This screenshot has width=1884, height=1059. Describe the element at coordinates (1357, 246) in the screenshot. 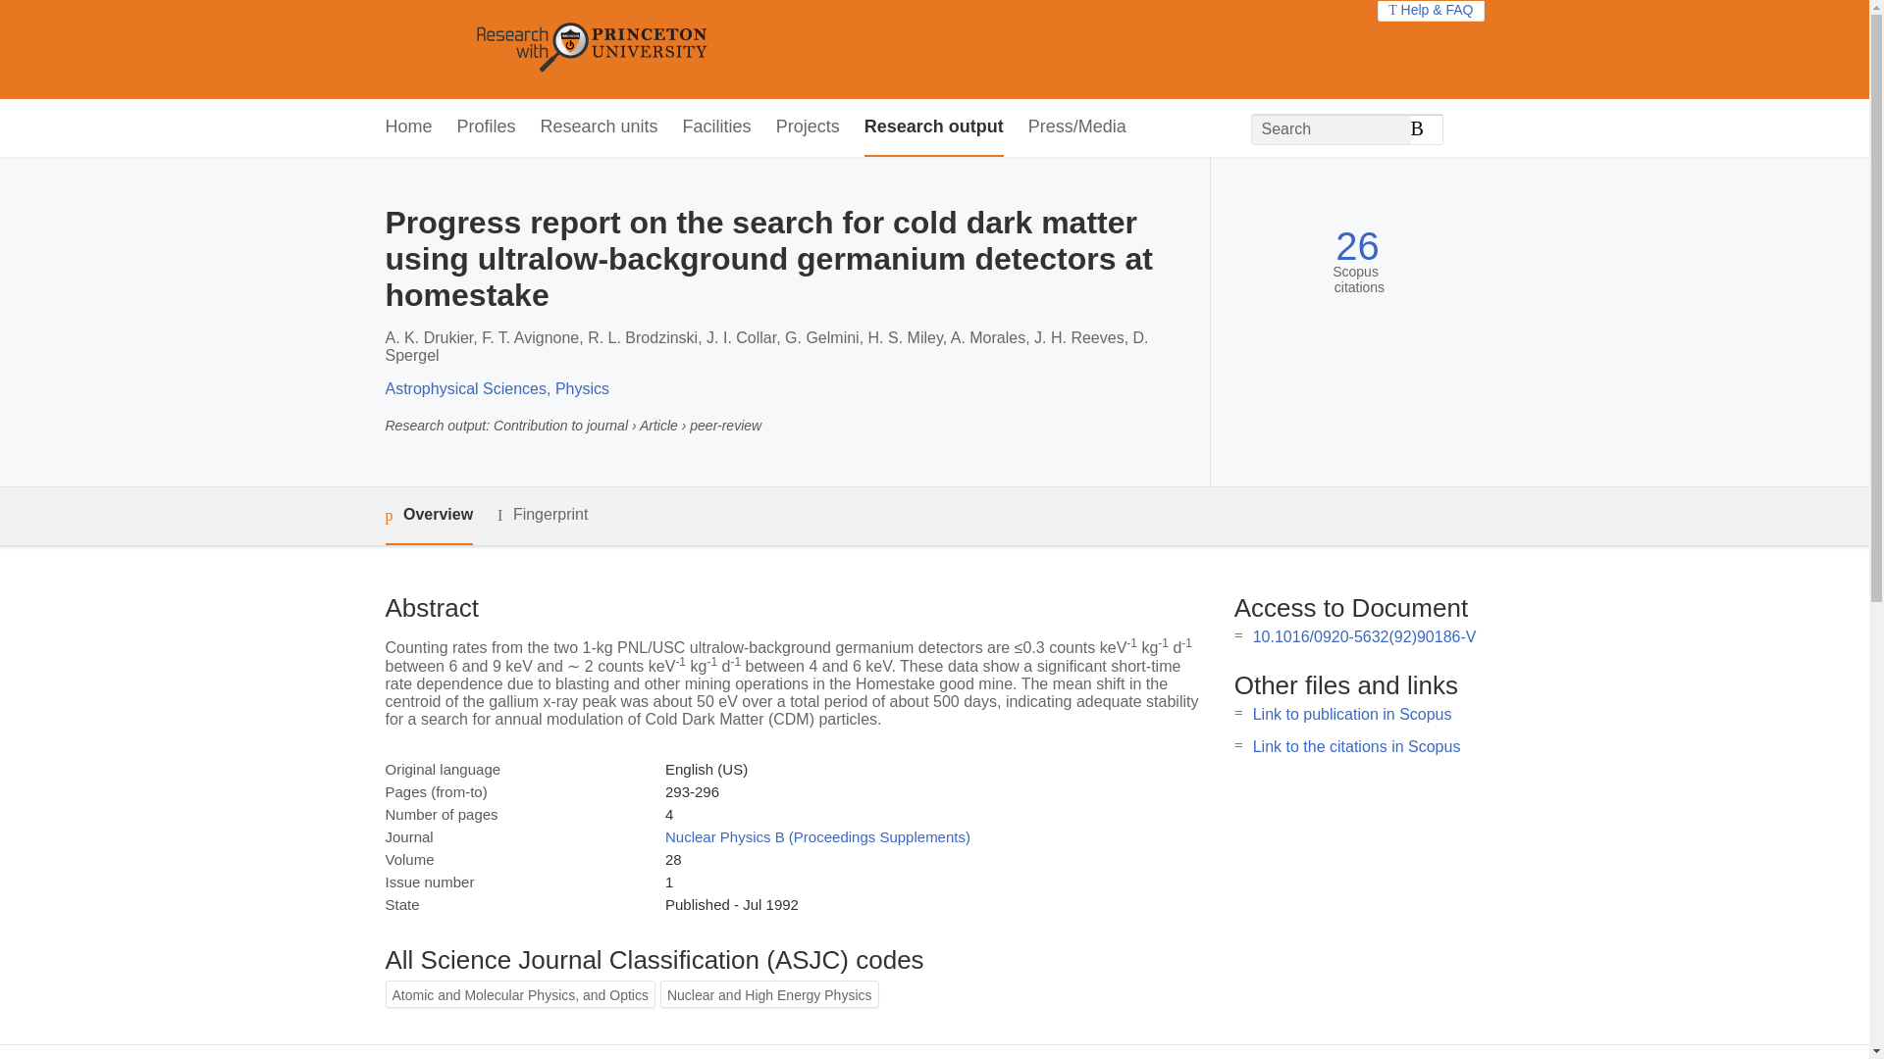

I see `26` at that location.